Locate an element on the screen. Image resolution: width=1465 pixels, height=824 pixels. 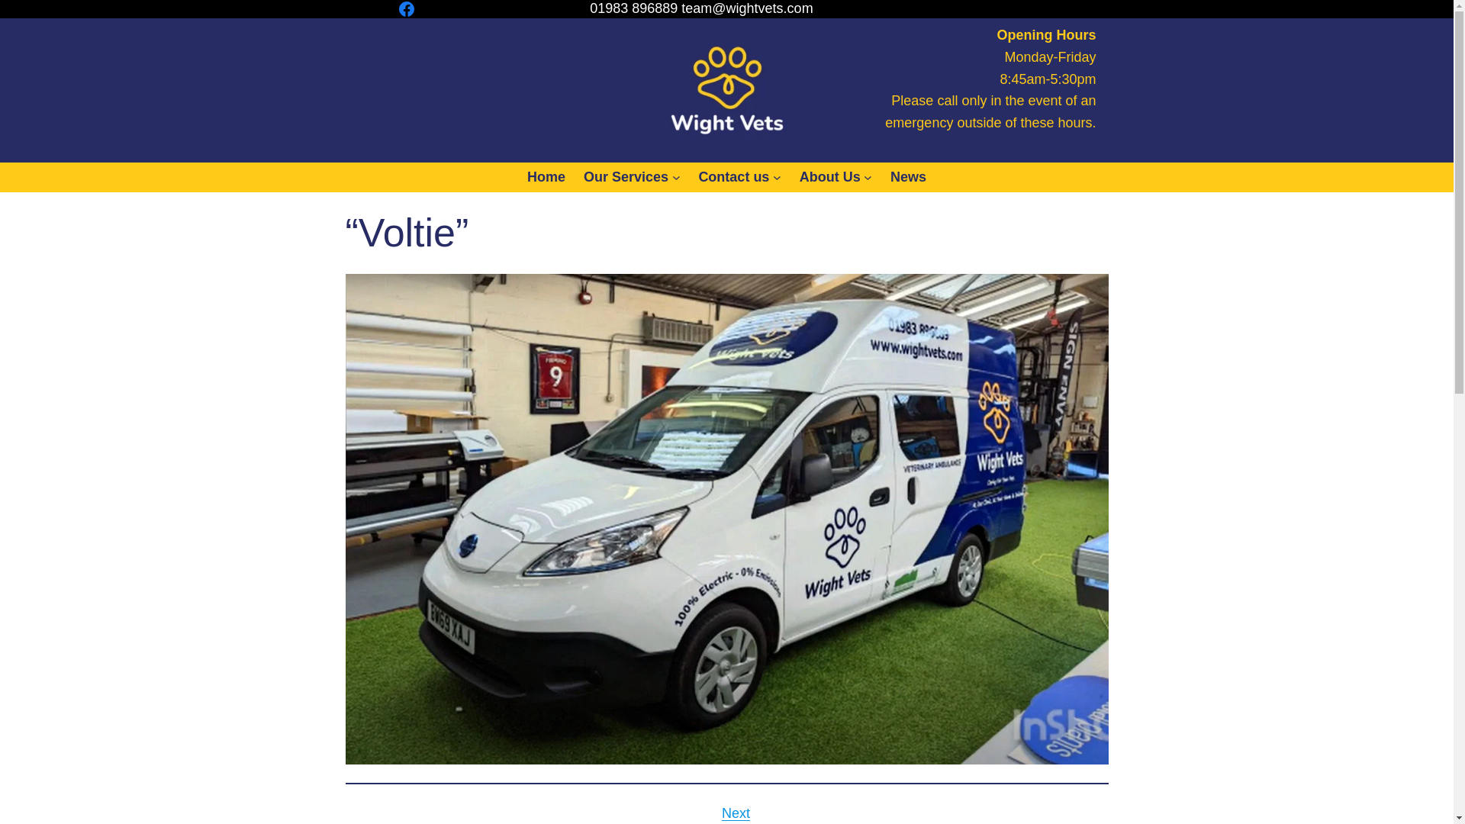
01983 896889 is located at coordinates (633, 9).